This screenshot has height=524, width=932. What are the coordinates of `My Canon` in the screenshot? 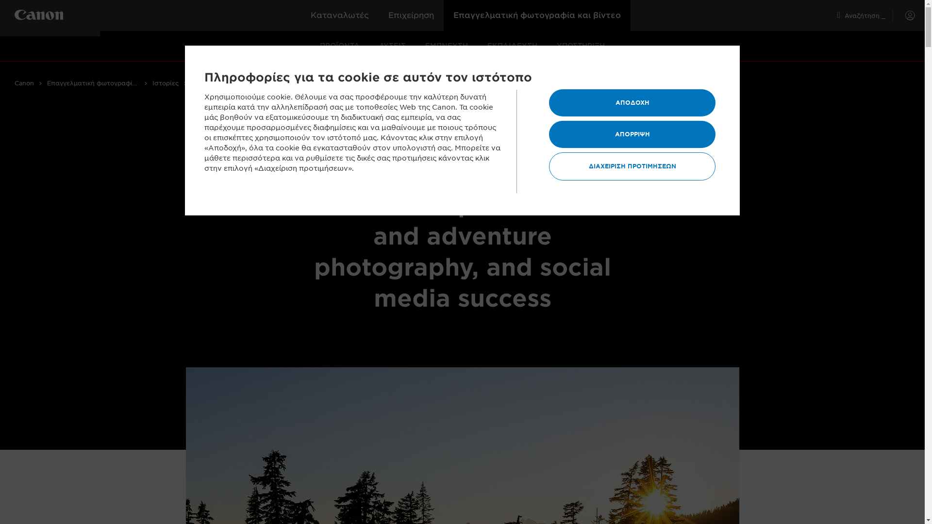 It's located at (904, 16).